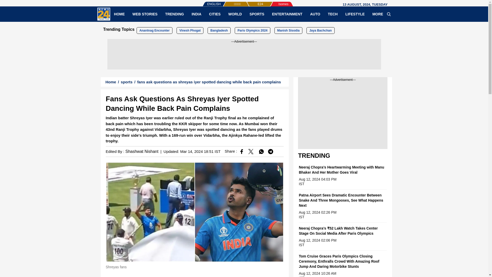 The width and height of the screenshot is (492, 277). What do you see at coordinates (252, 2) in the screenshot?
I see `E24` at bounding box center [252, 2].